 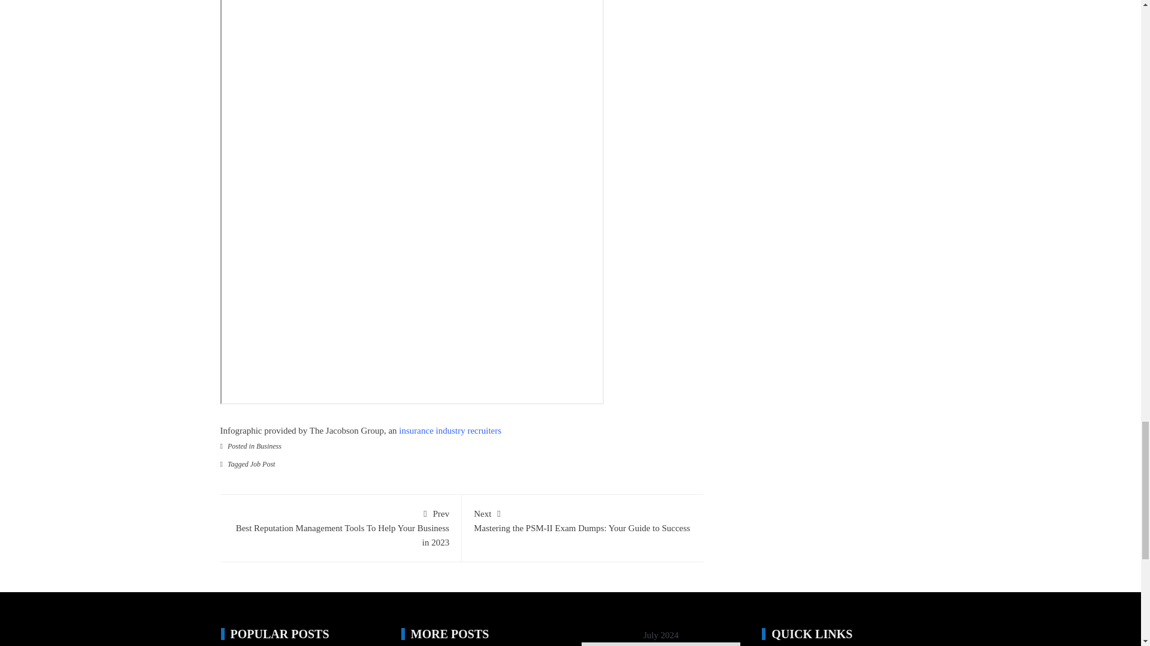 I want to click on Monday, so click(x=593, y=644).